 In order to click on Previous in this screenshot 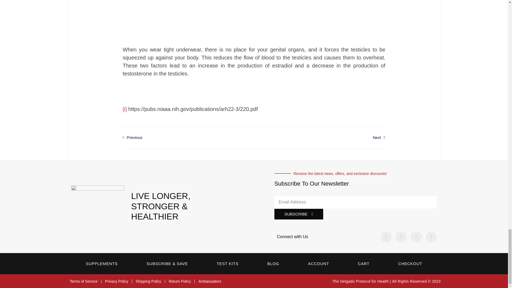, I will do `click(188, 138)`.